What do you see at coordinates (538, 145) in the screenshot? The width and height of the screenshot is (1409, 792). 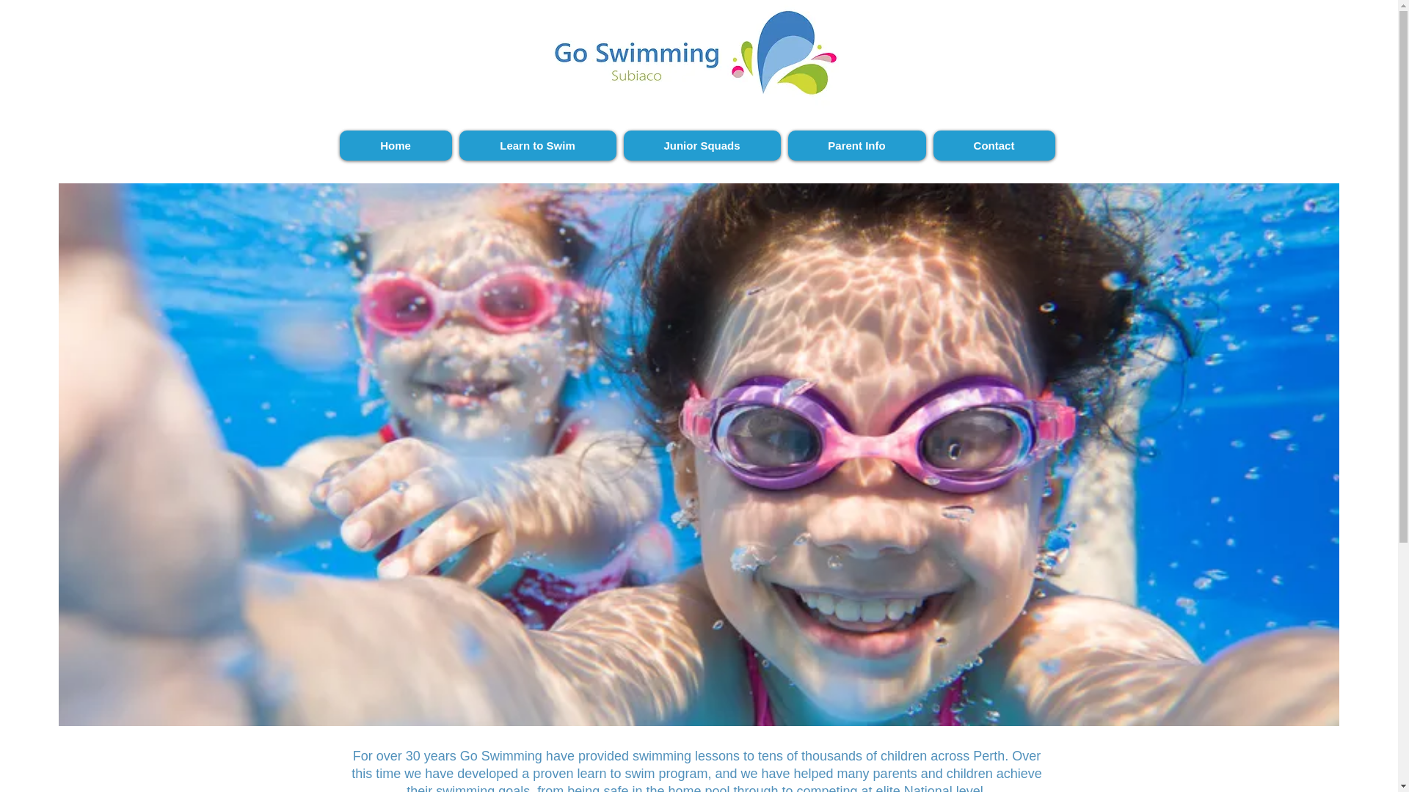 I see `Learn to Swim` at bounding box center [538, 145].